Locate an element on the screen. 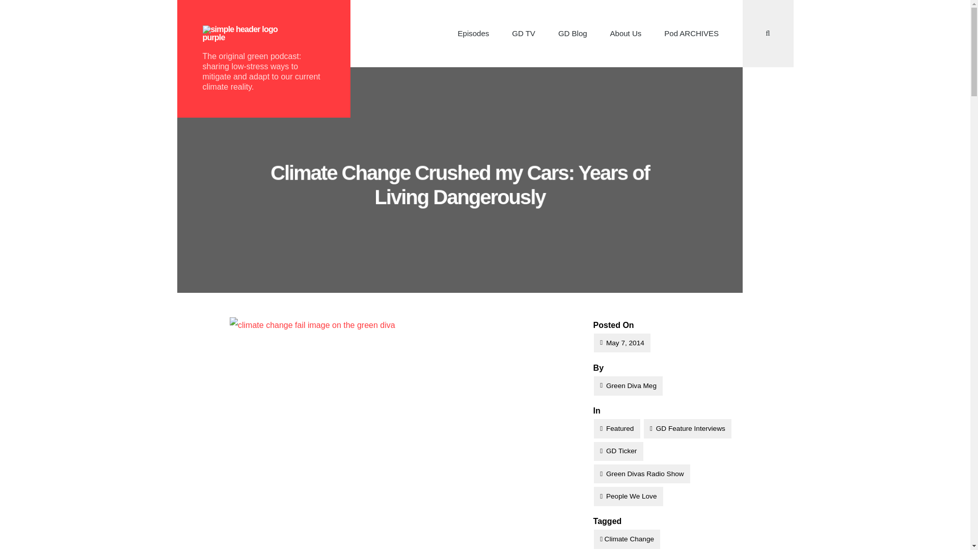 This screenshot has width=978, height=550. GD Blog is located at coordinates (573, 34).